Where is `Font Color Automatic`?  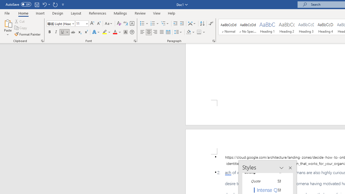 Font Color Automatic is located at coordinates (115, 32).